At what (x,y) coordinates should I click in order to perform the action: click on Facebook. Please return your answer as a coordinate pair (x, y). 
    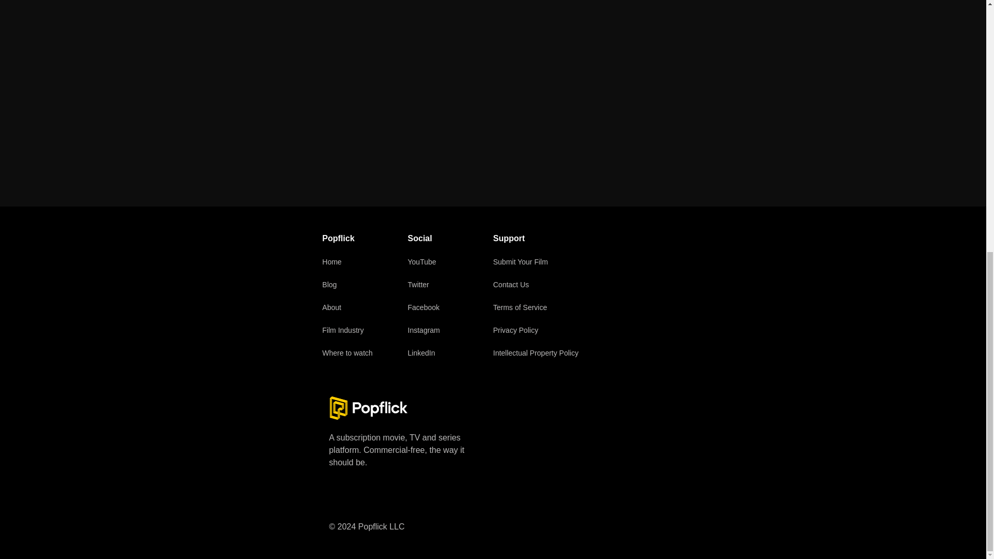
    Looking at the image, I should click on (423, 307).